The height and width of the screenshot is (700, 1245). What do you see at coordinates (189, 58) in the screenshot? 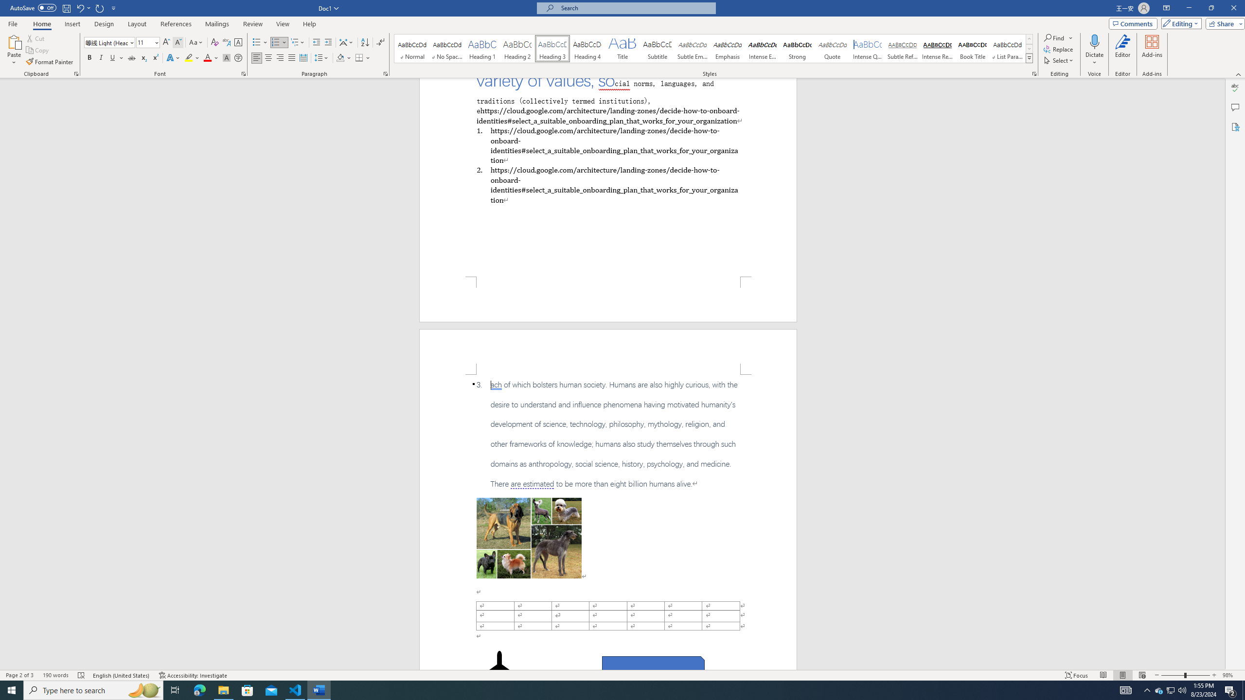
I see `Text Highlight Color Yellow` at bounding box center [189, 58].